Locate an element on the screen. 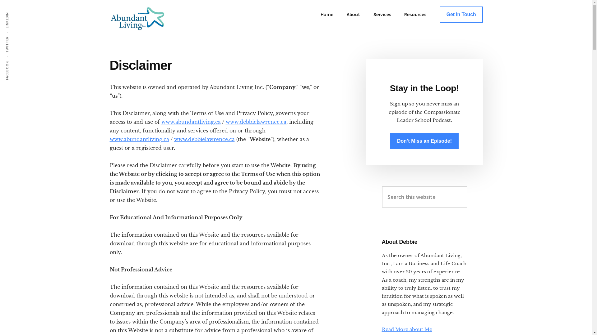 The width and height of the screenshot is (597, 335). Services is located at coordinates (382, 14).